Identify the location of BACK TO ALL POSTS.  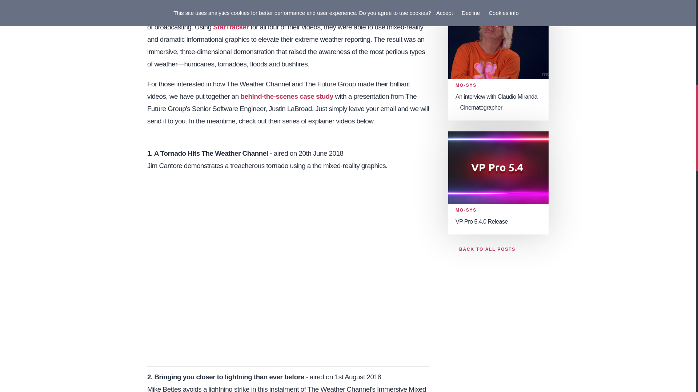
(482, 249).